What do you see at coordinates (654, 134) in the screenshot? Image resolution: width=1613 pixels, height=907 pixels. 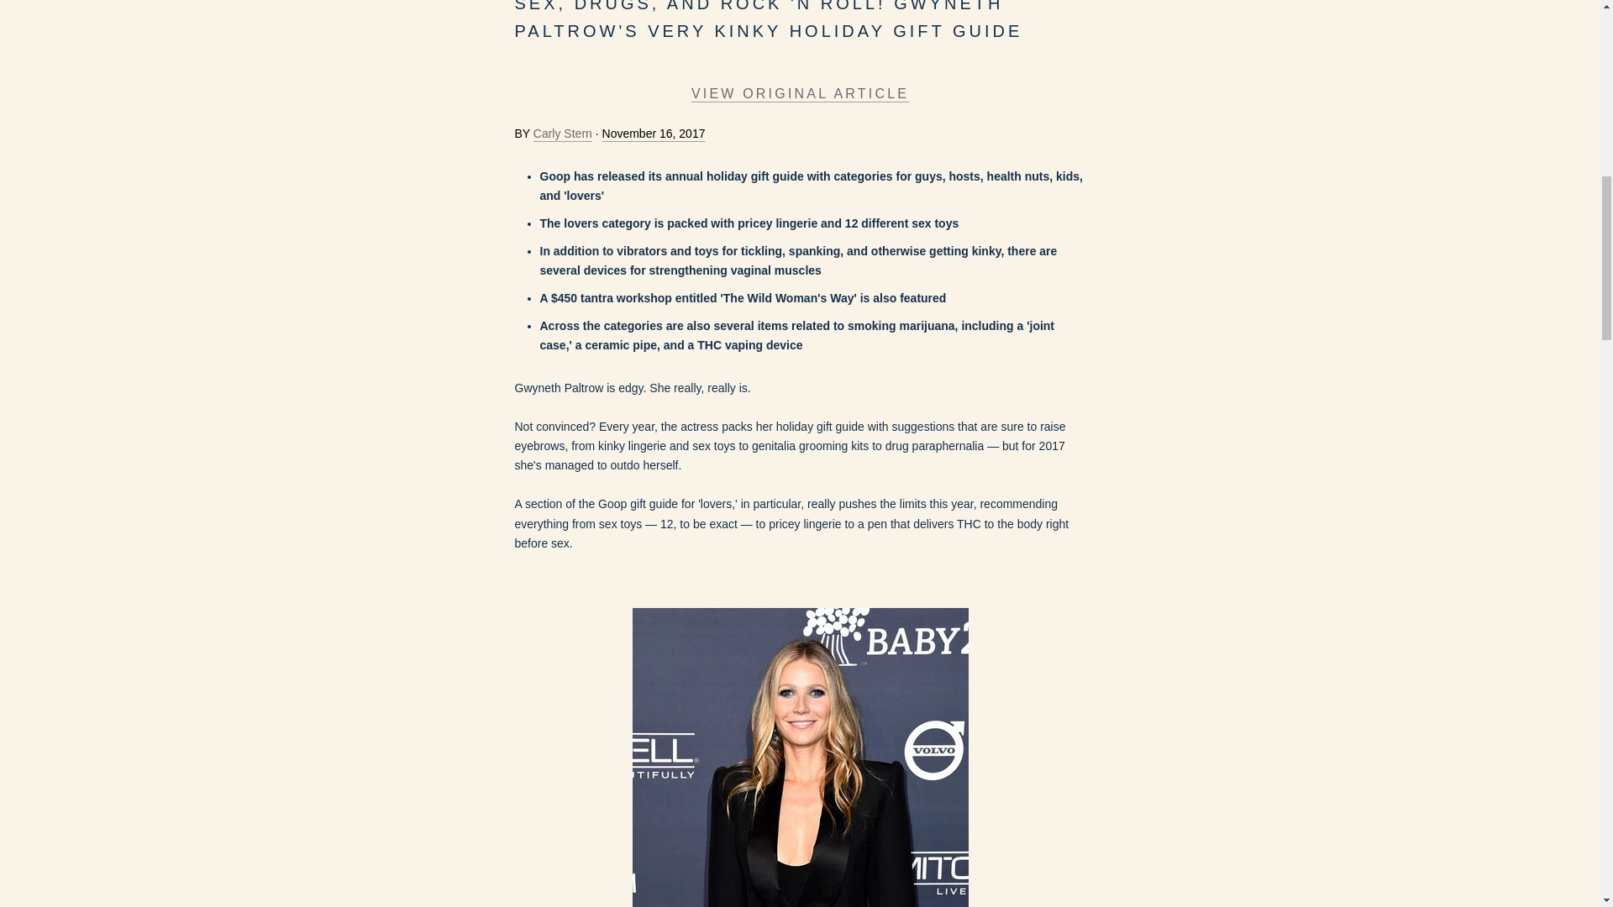 I see `November 16, 2017` at bounding box center [654, 134].